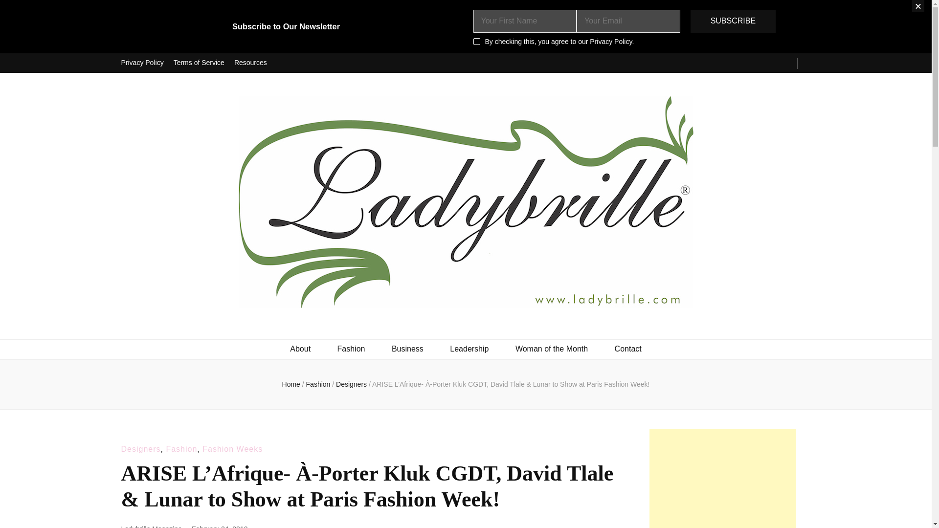 Image resolution: width=939 pixels, height=528 pixels. What do you see at coordinates (628, 349) in the screenshot?
I see `Contact` at bounding box center [628, 349].